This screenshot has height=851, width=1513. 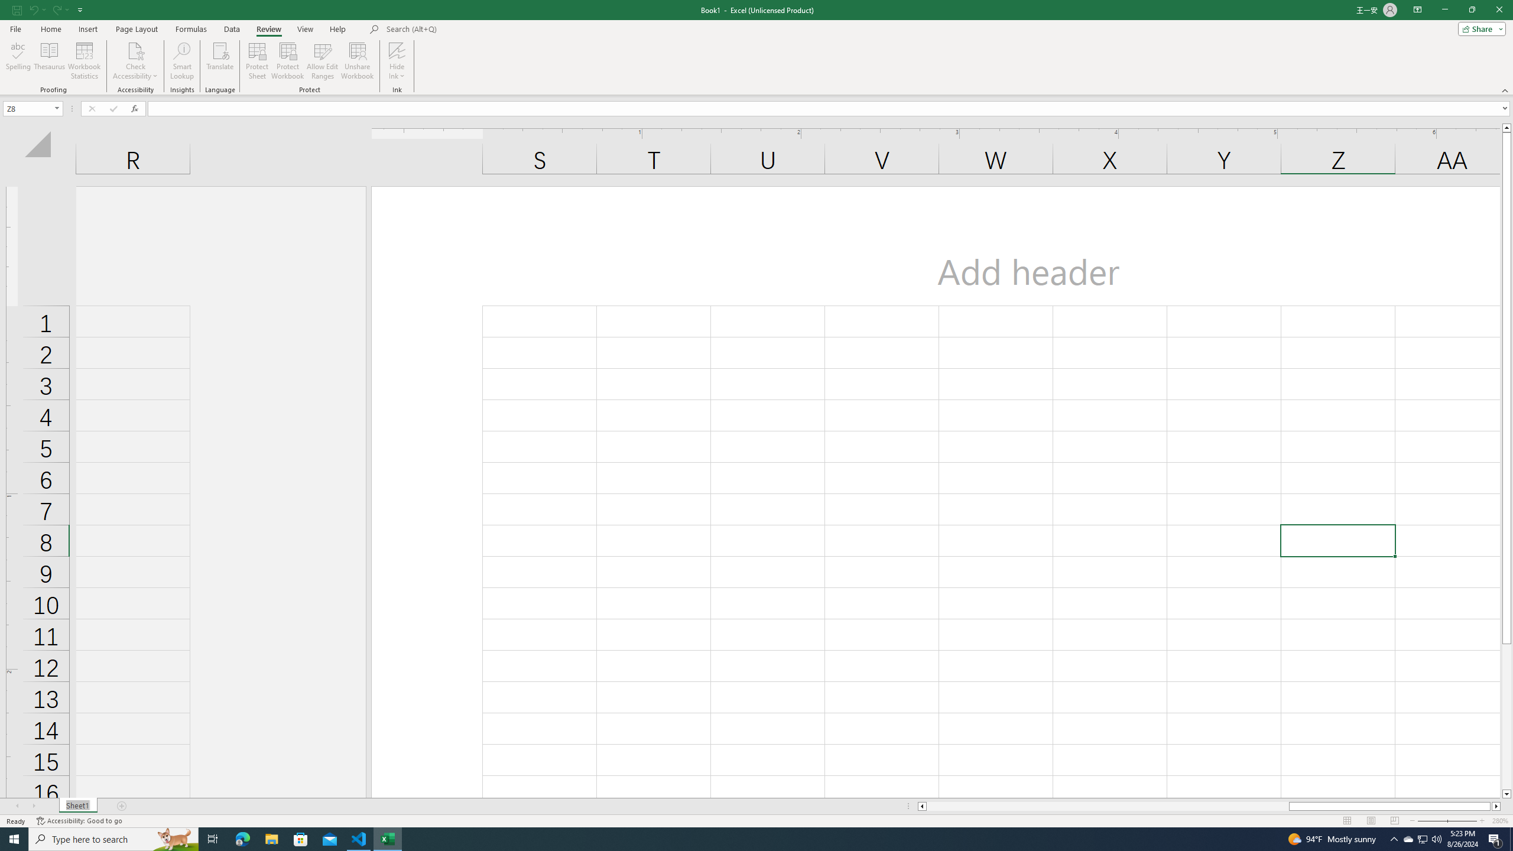 I want to click on Smart Lookup, so click(x=182, y=61).